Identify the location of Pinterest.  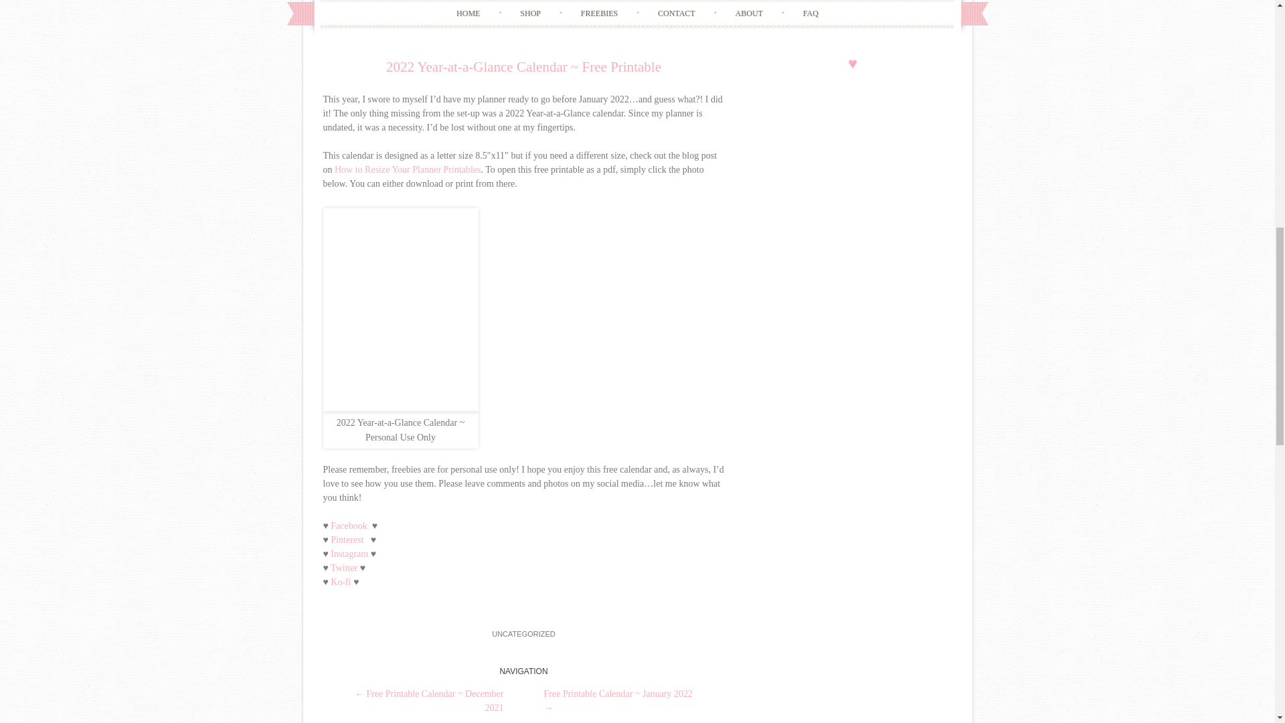
(347, 540).